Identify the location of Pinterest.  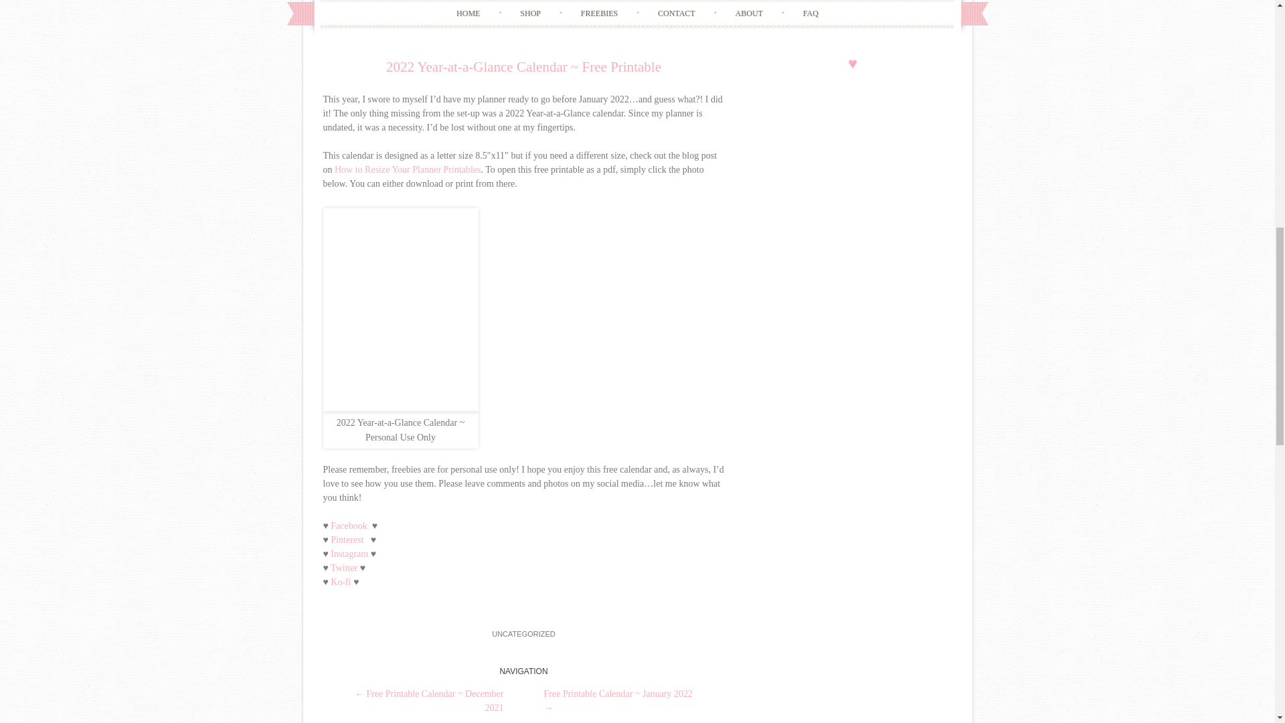
(347, 540).